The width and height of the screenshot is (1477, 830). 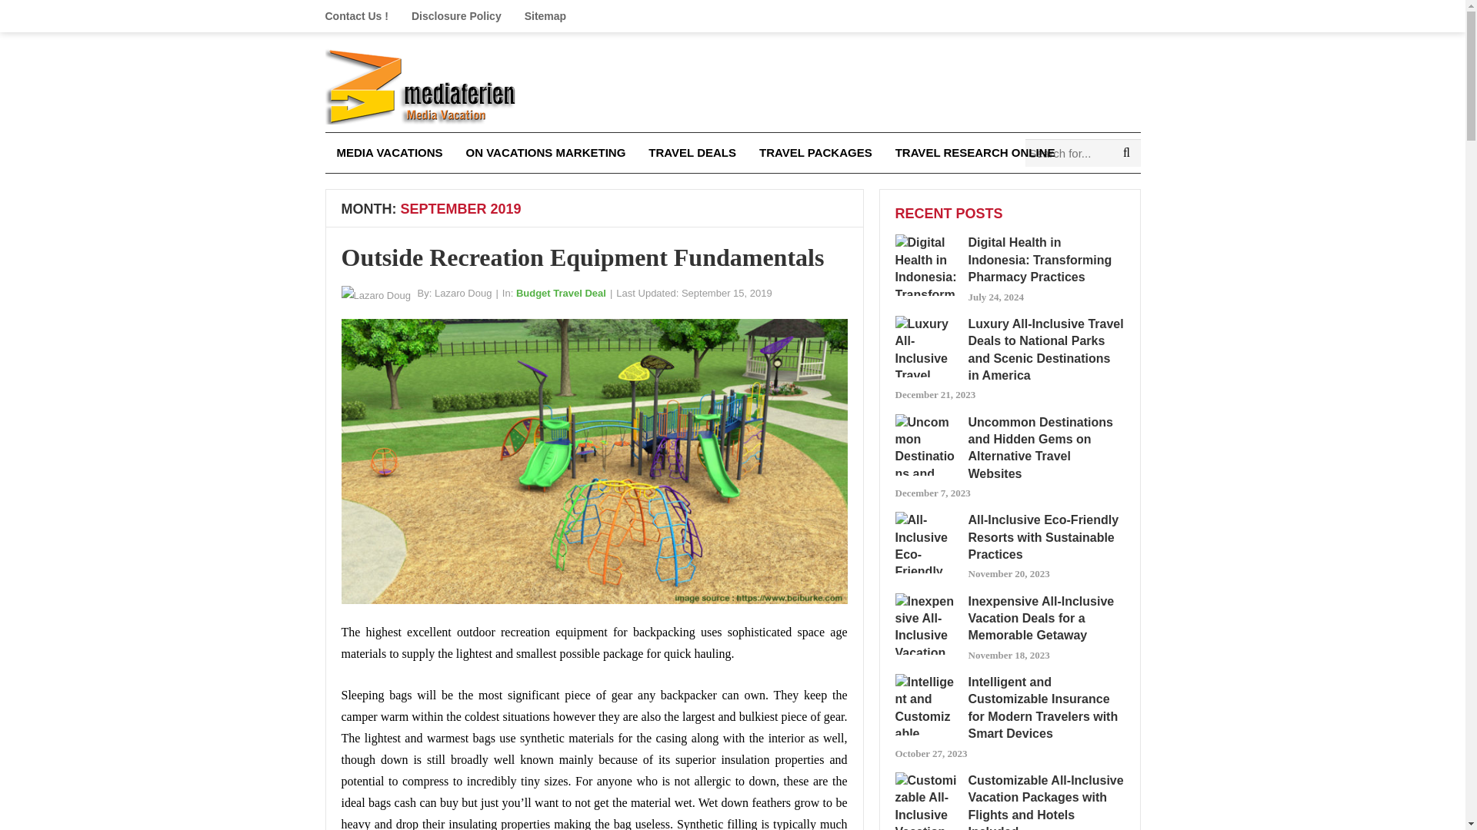 What do you see at coordinates (692, 152) in the screenshot?
I see `TRAVEL DEALS` at bounding box center [692, 152].